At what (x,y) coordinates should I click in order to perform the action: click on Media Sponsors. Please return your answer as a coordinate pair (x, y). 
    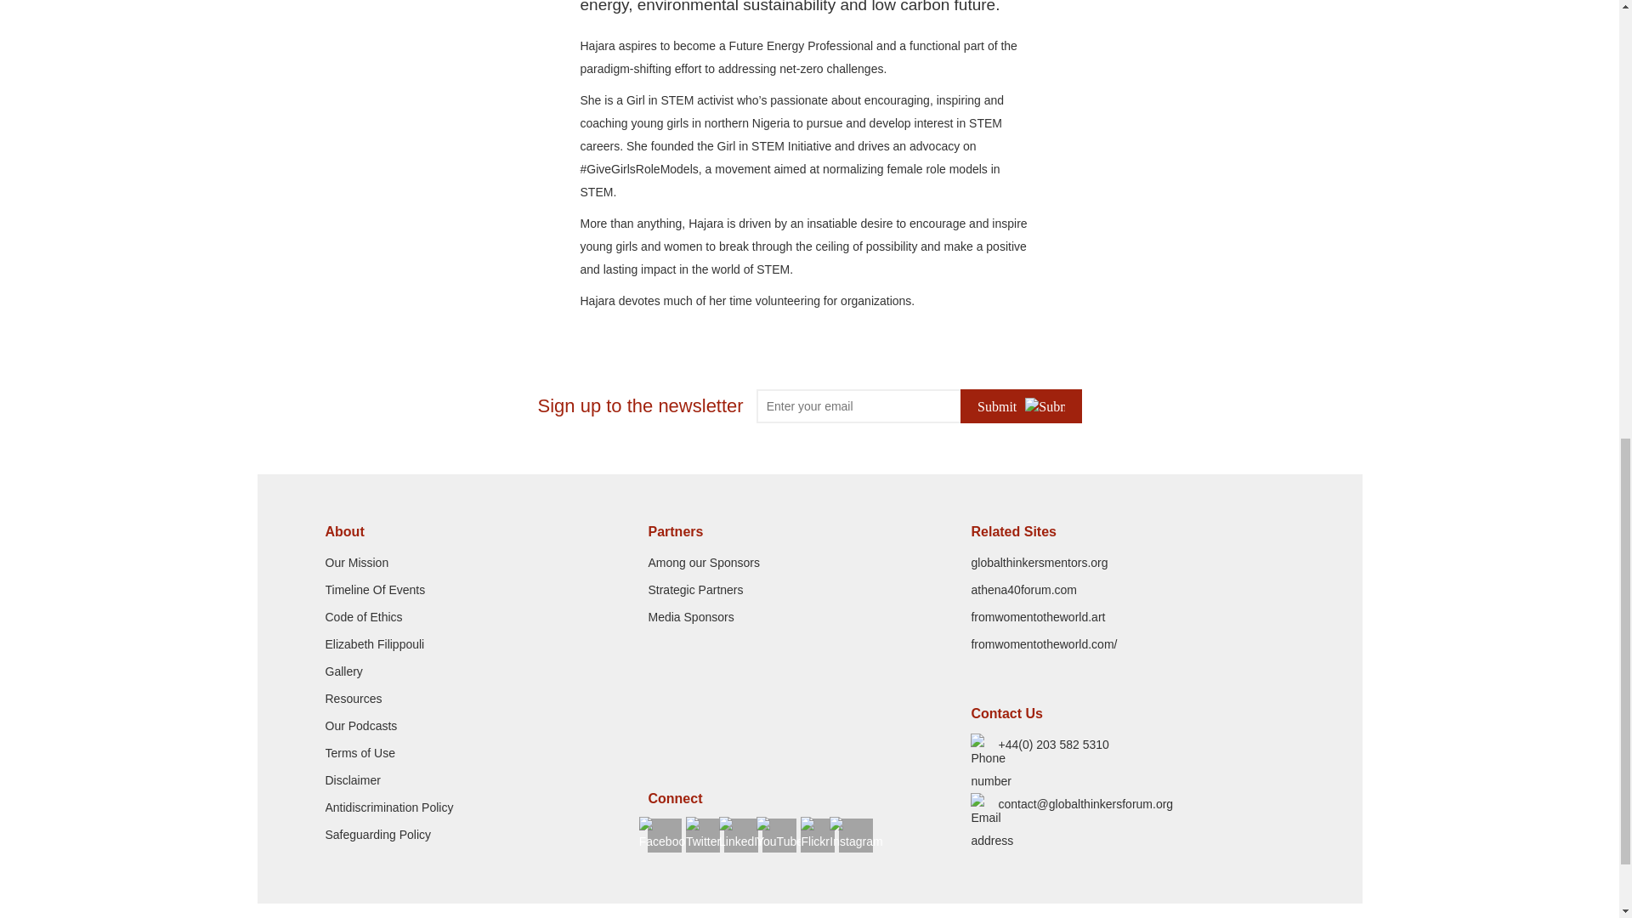
    Looking at the image, I should click on (690, 617).